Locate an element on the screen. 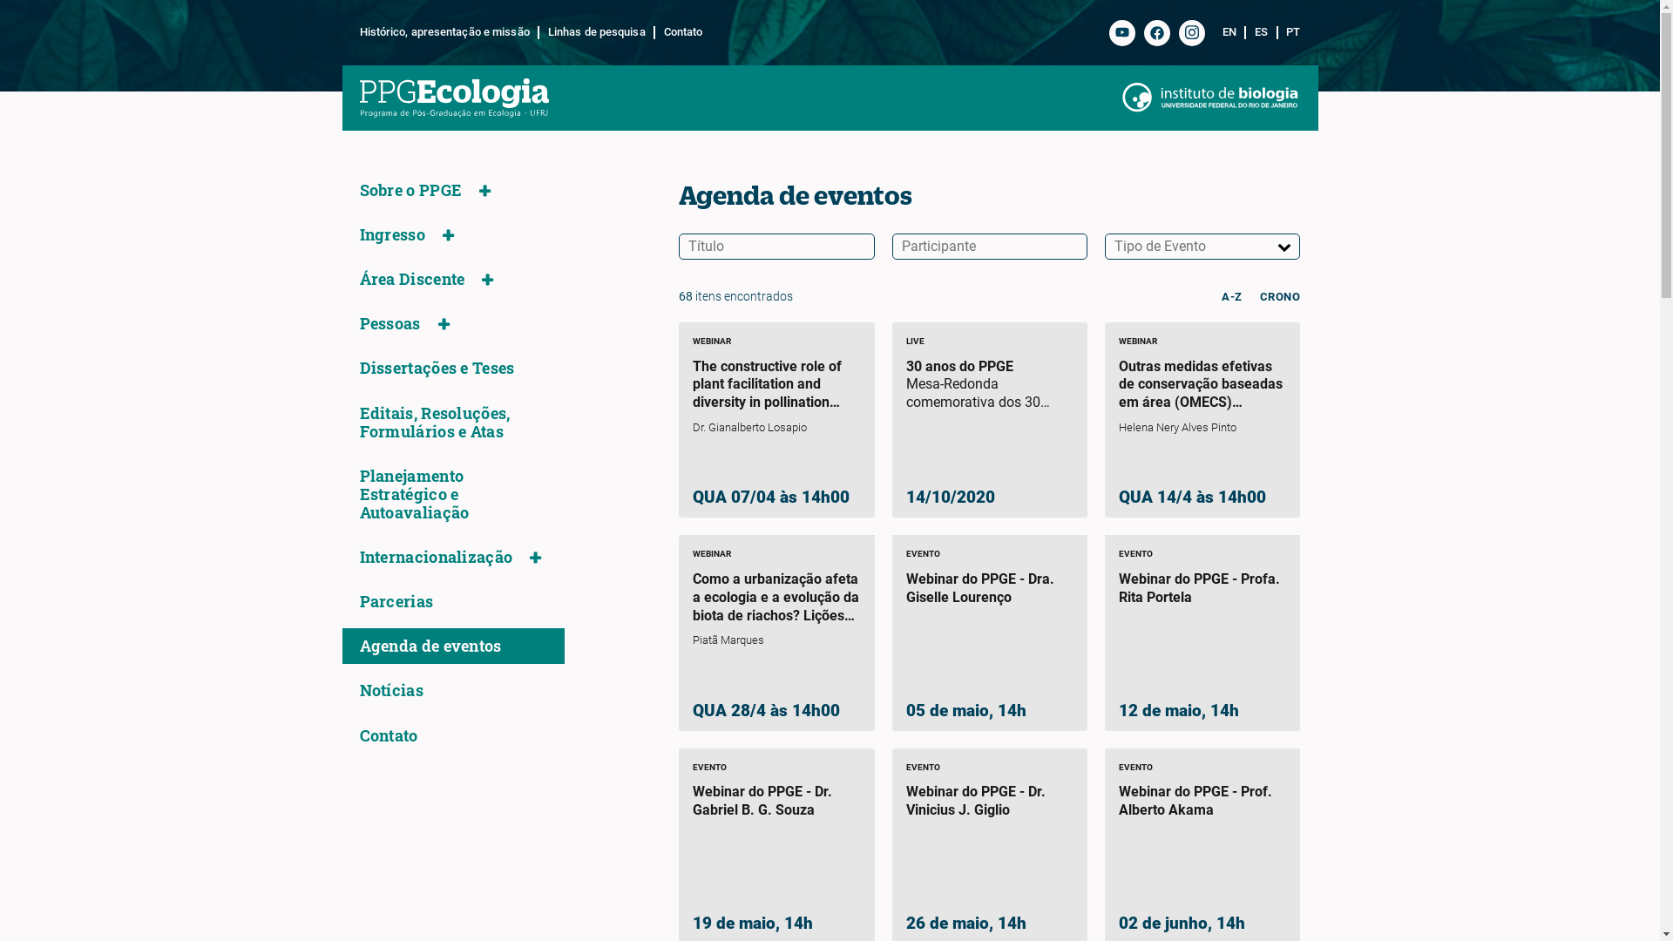 Image resolution: width=1673 pixels, height=941 pixels. PT is located at coordinates (1290, 33).